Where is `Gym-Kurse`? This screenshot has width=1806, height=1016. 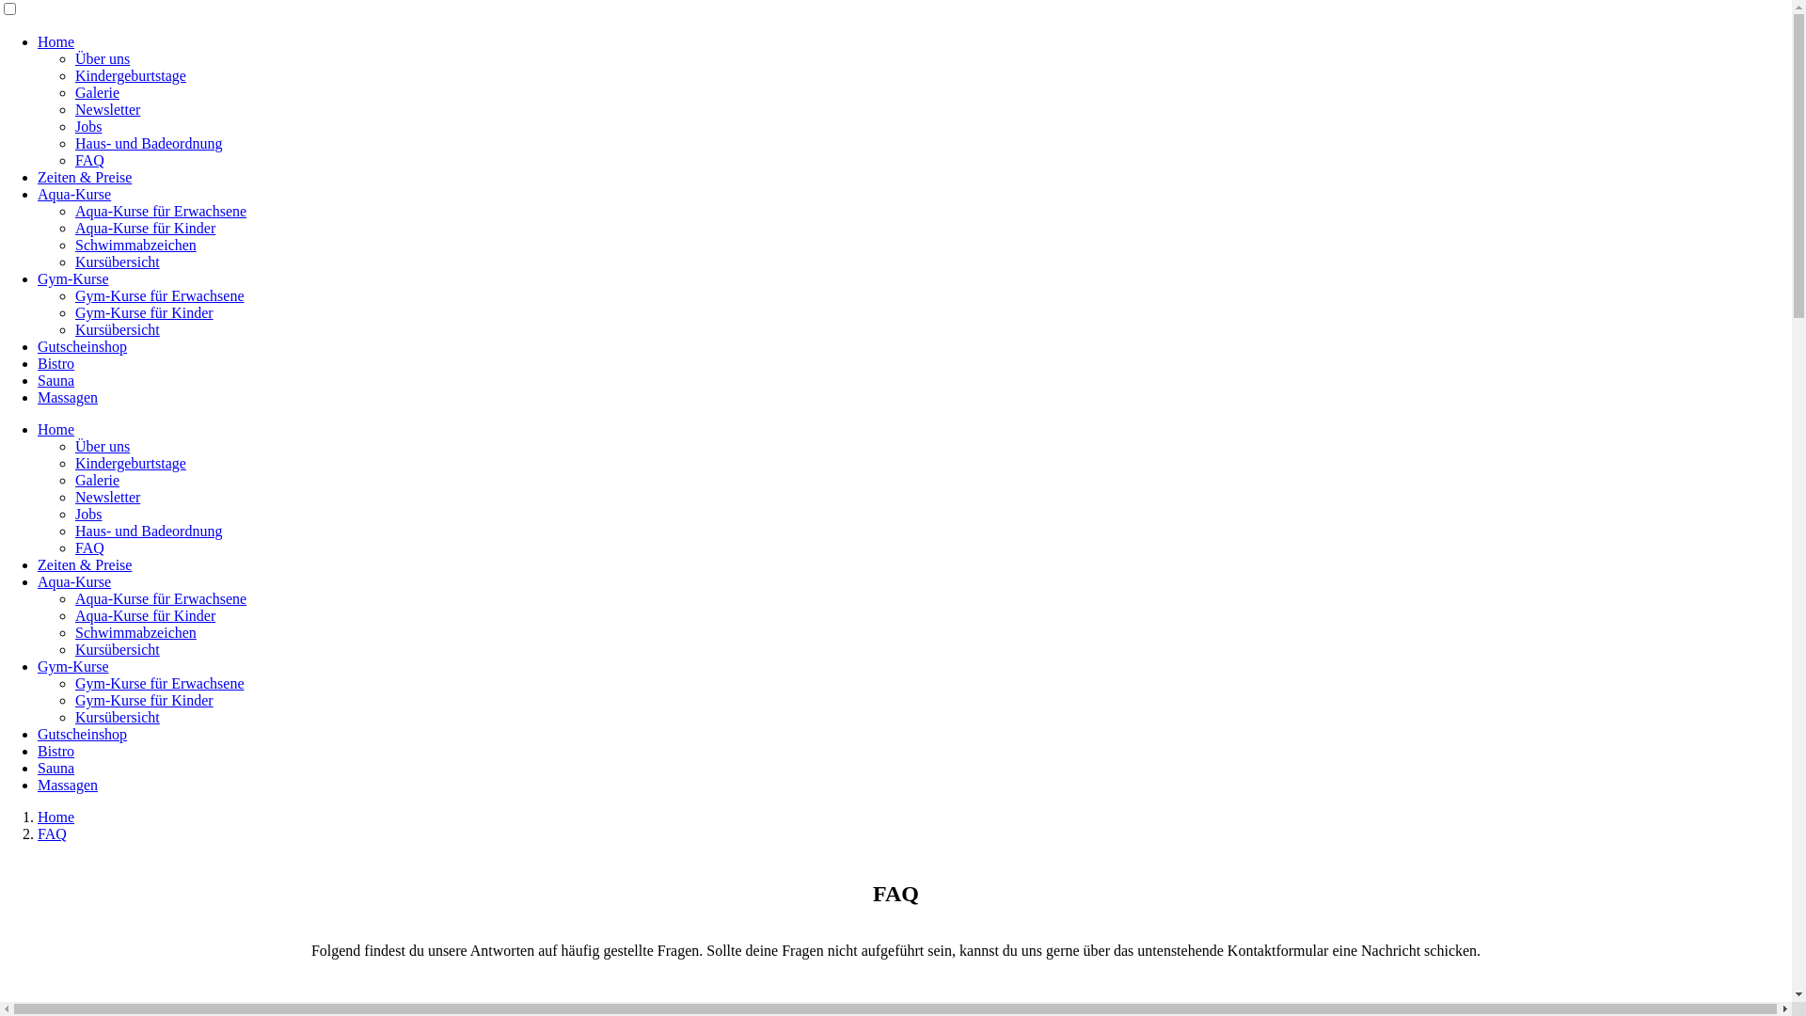 Gym-Kurse is located at coordinates (73, 278).